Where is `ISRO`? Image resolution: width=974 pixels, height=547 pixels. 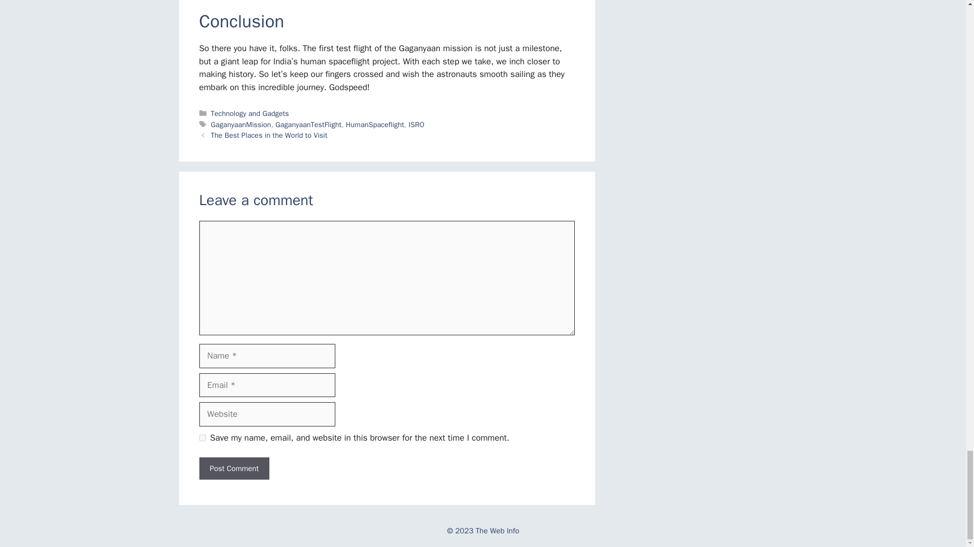 ISRO is located at coordinates (416, 124).